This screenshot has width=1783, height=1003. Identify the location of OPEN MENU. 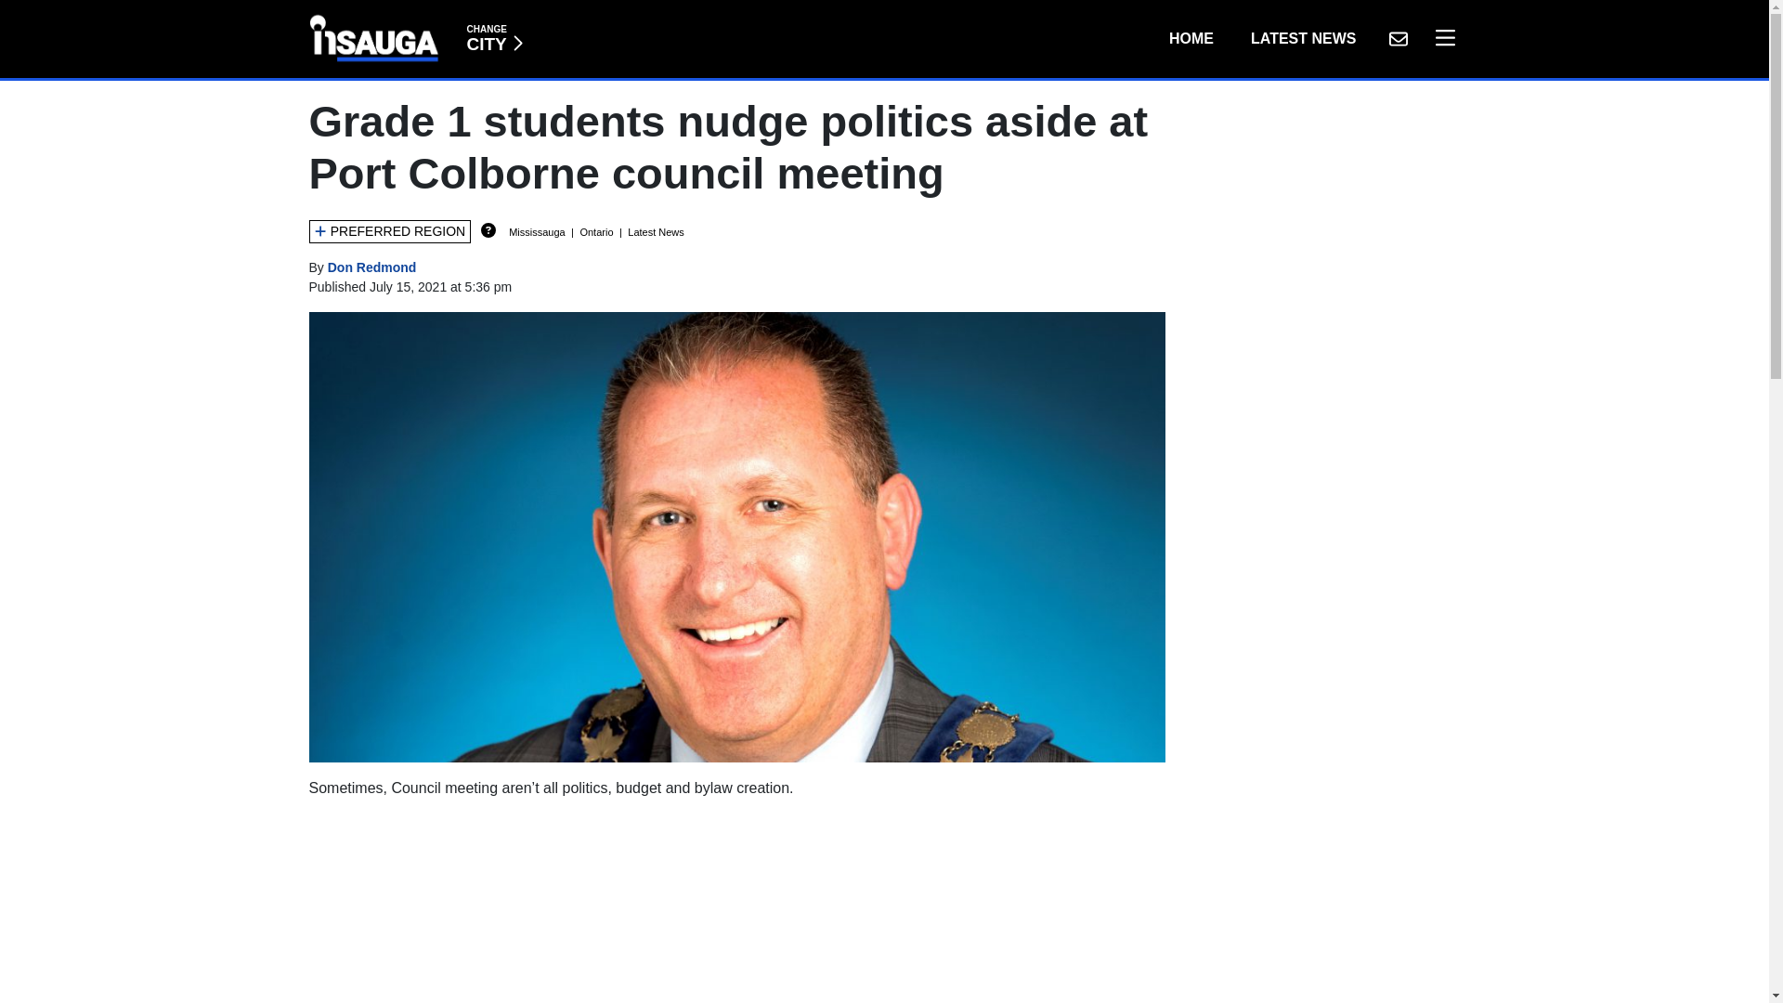
(1440, 38).